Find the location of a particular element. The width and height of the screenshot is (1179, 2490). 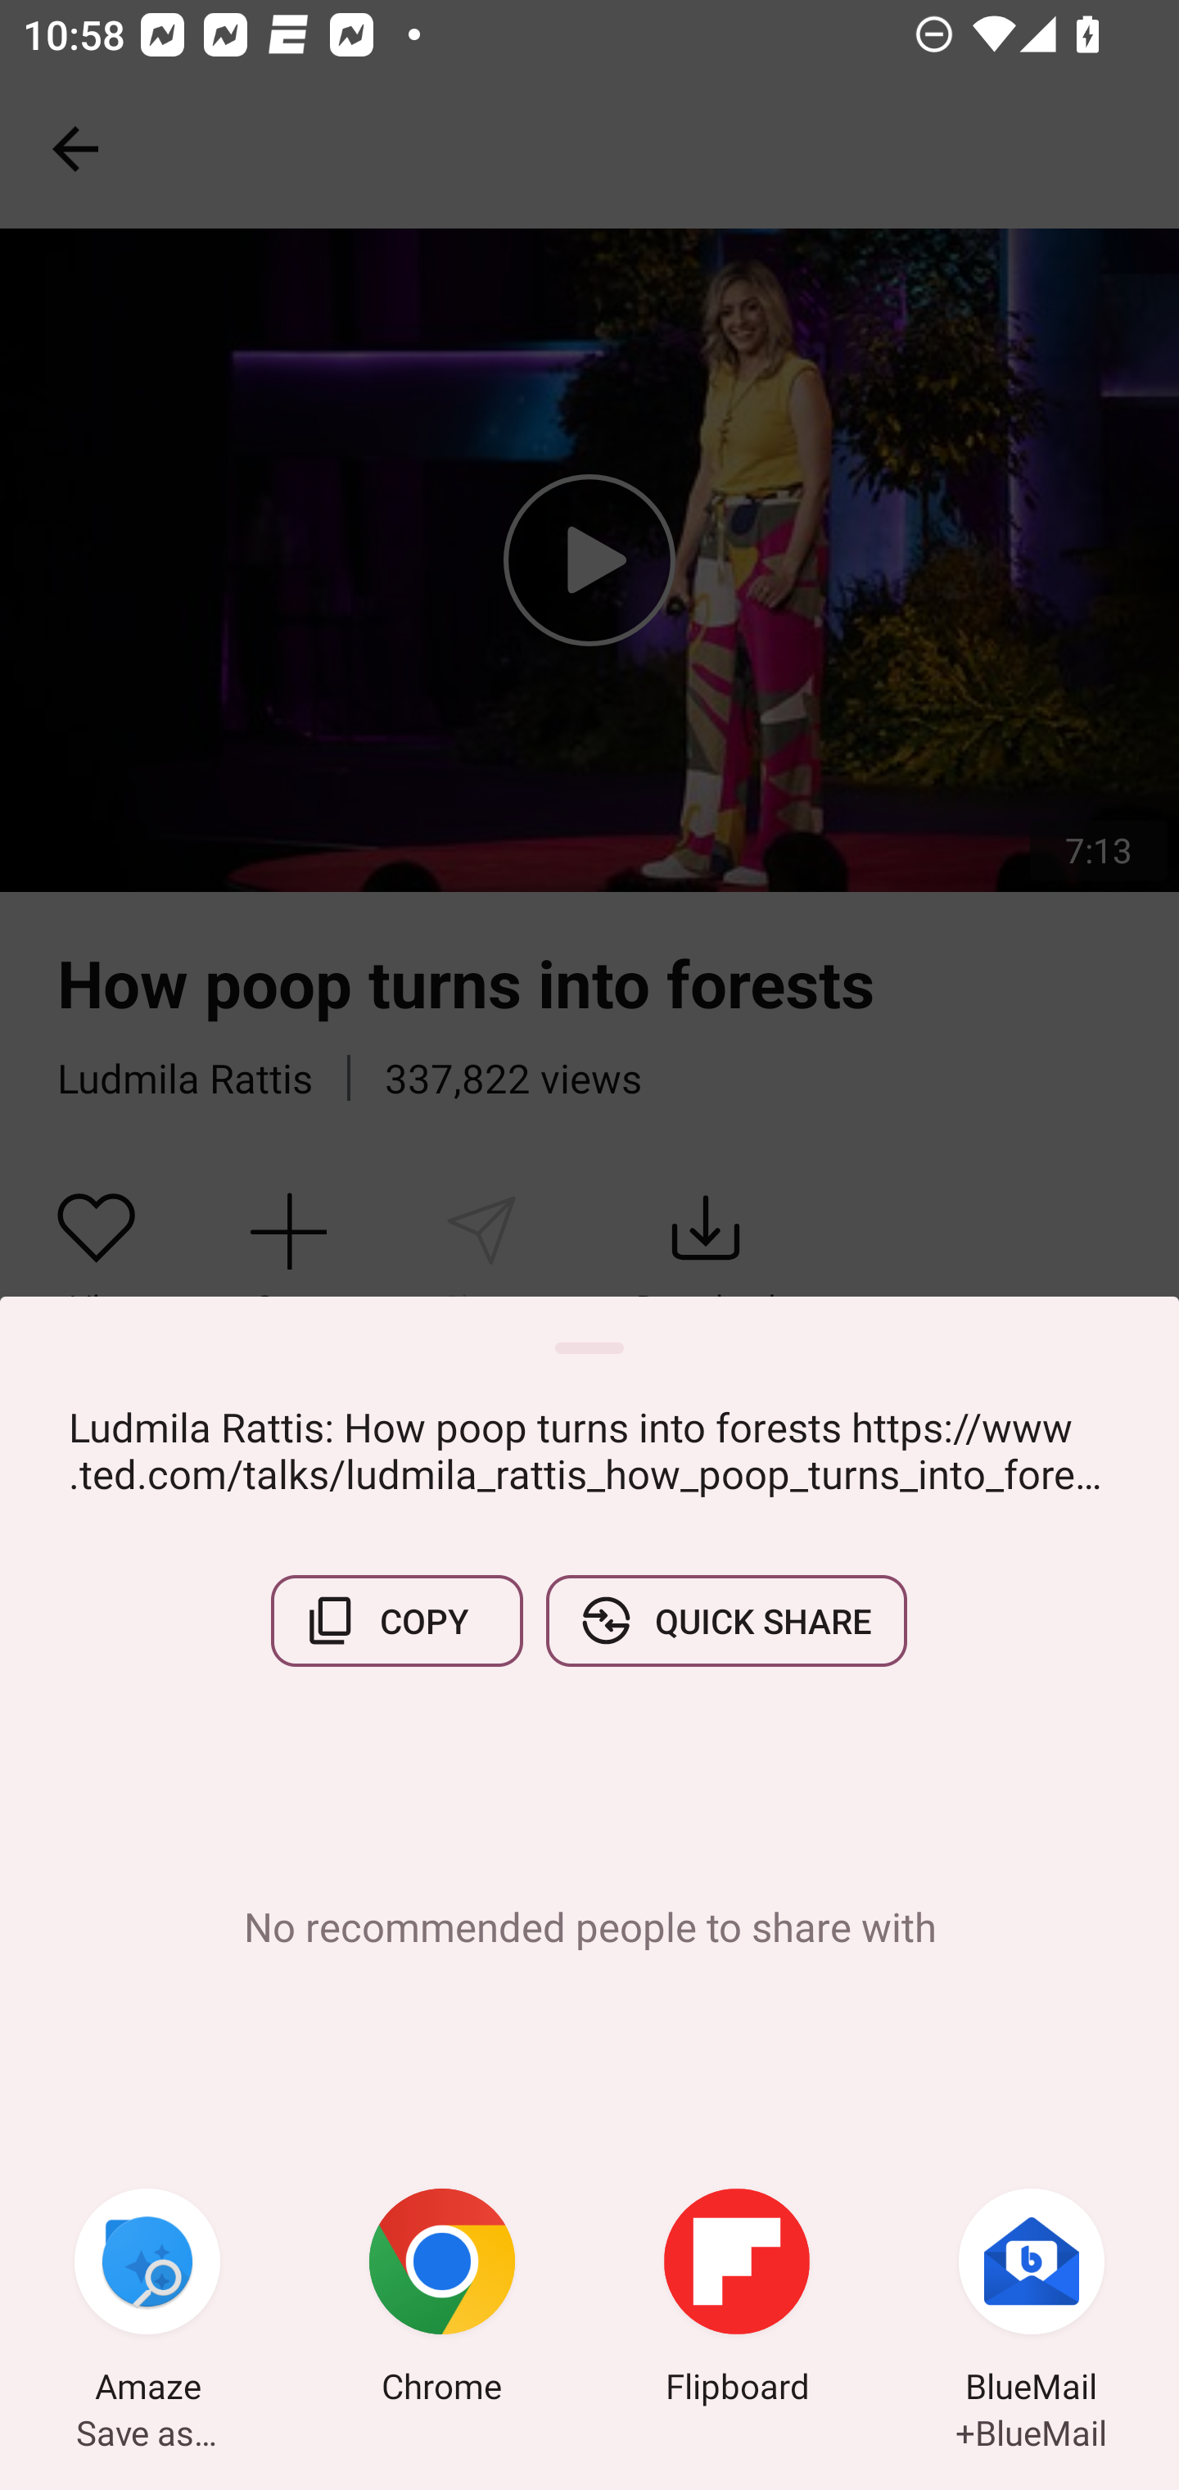

COPY is located at coordinates (397, 1620).